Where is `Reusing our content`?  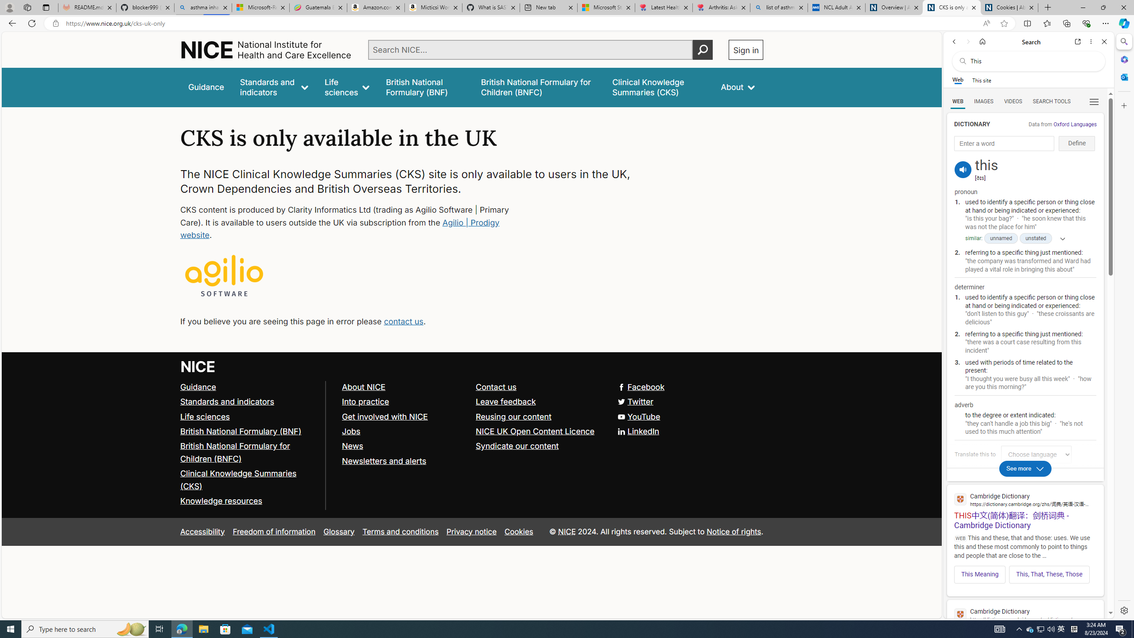
Reusing our content is located at coordinates (539, 416).